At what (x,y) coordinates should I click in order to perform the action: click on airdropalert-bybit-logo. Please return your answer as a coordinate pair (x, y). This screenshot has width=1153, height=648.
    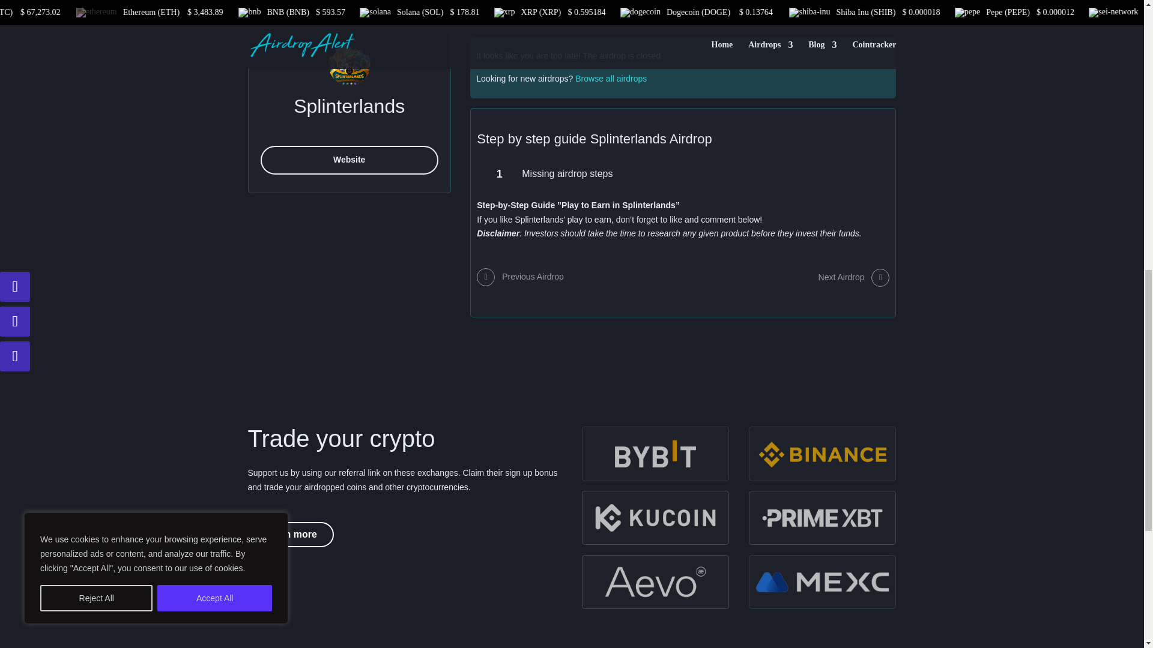
    Looking at the image, I should click on (655, 454).